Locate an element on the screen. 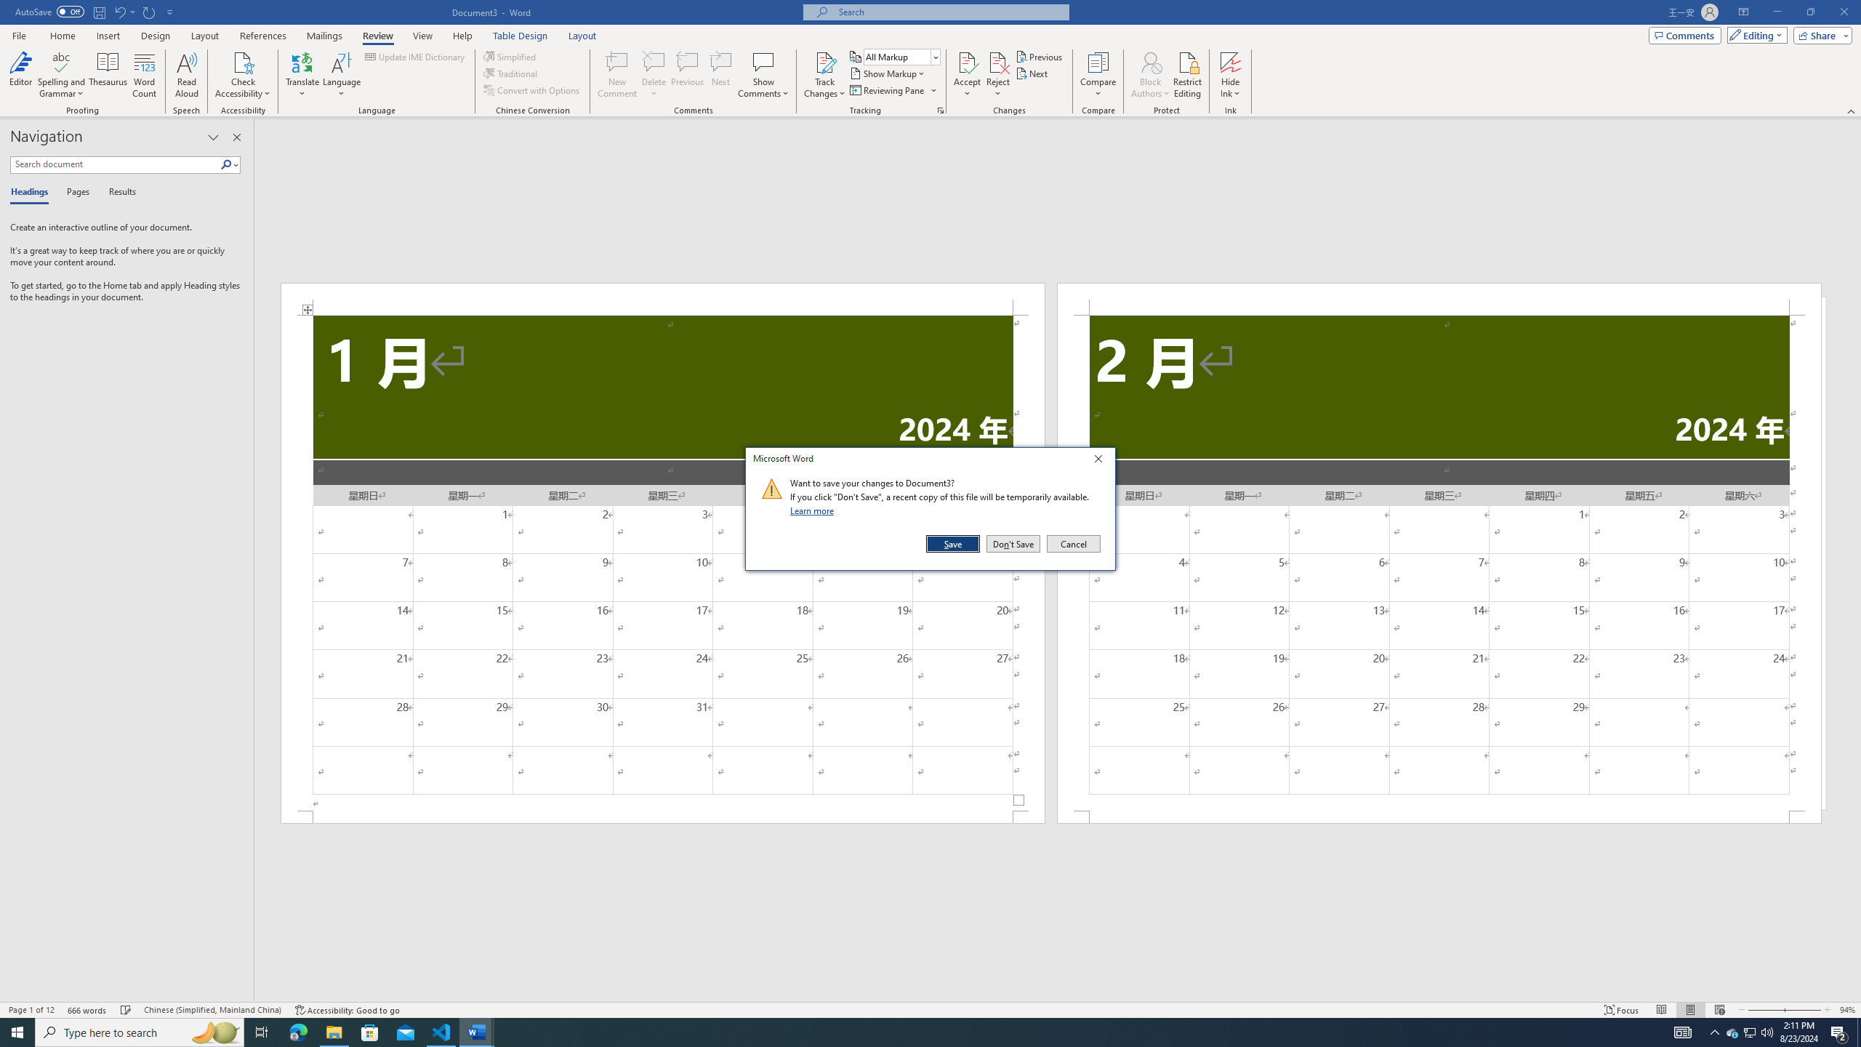  Compare is located at coordinates (1098, 75).